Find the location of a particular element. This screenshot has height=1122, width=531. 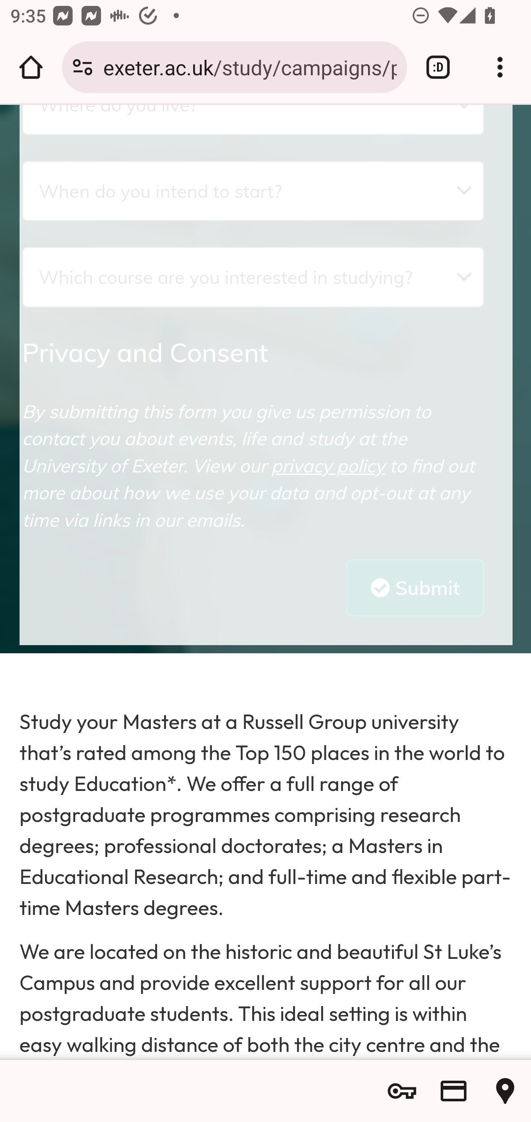

Open the home page is located at coordinates (31, 67).